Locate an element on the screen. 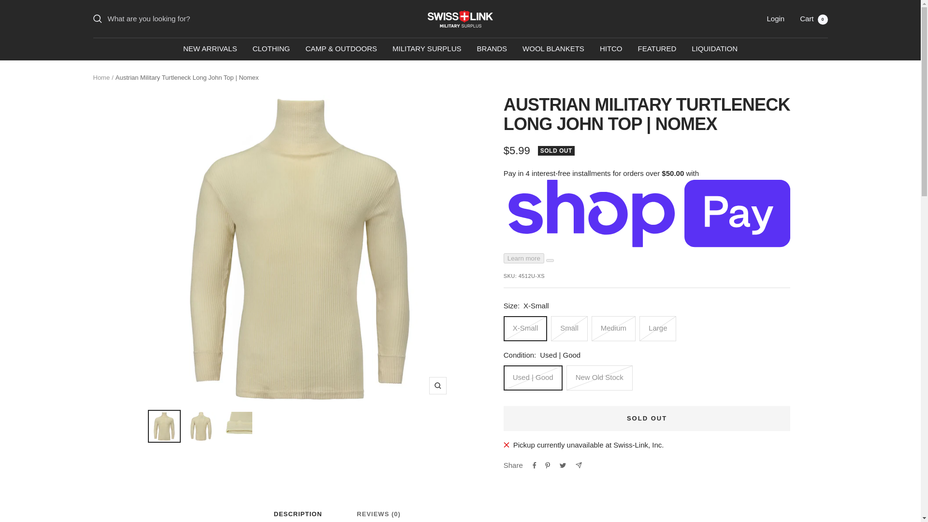 The width and height of the screenshot is (928, 522). SOLD OUT is located at coordinates (647, 419).